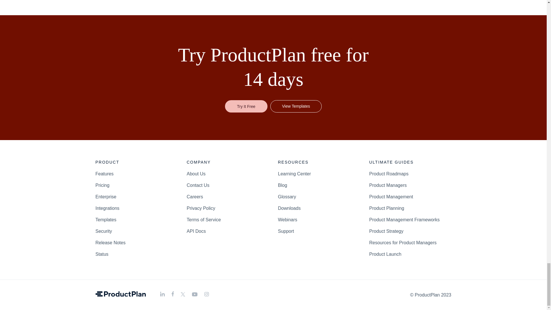 Image resolution: width=551 pixels, height=310 pixels. Describe the element at coordinates (246, 106) in the screenshot. I see `Try It Free` at that location.